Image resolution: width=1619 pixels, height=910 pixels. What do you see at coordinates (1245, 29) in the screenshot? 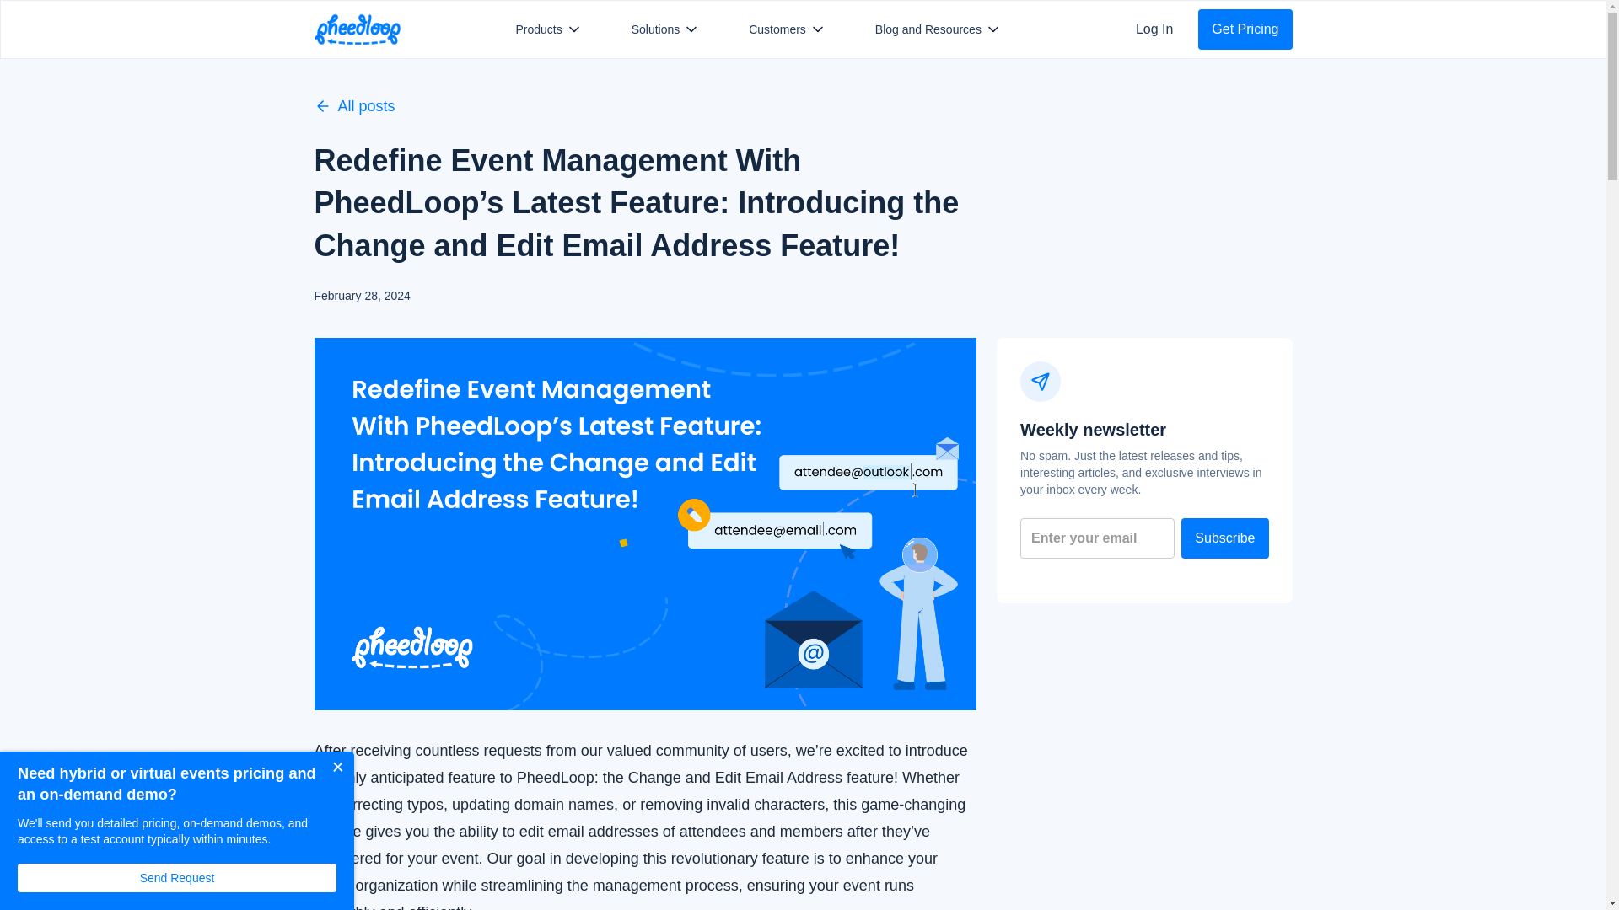
I see `Get Pricing` at bounding box center [1245, 29].